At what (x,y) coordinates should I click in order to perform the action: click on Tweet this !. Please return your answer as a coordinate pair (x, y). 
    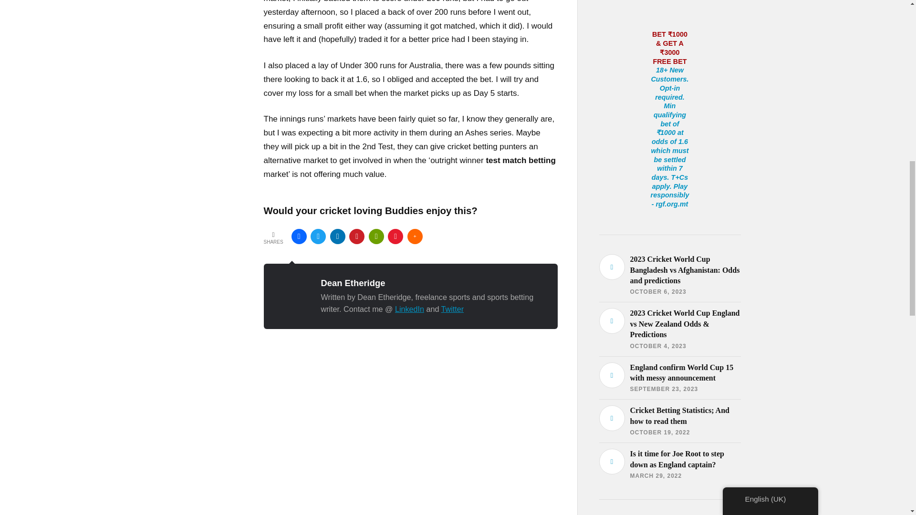
    Looking at the image, I should click on (318, 236).